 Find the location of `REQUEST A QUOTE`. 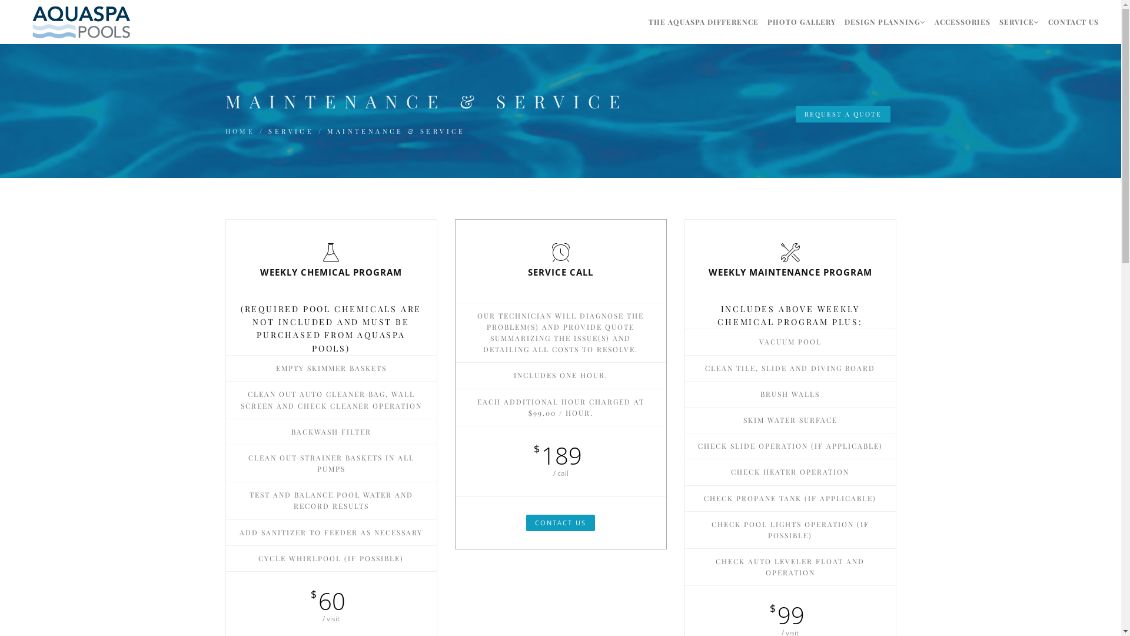

REQUEST A QUOTE is located at coordinates (843, 114).